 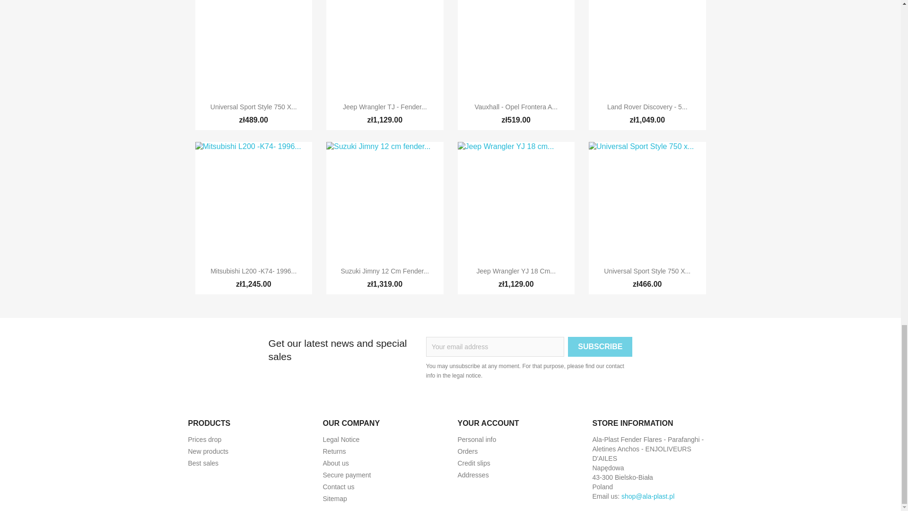 I want to click on Learn more about us, so click(x=335, y=463).